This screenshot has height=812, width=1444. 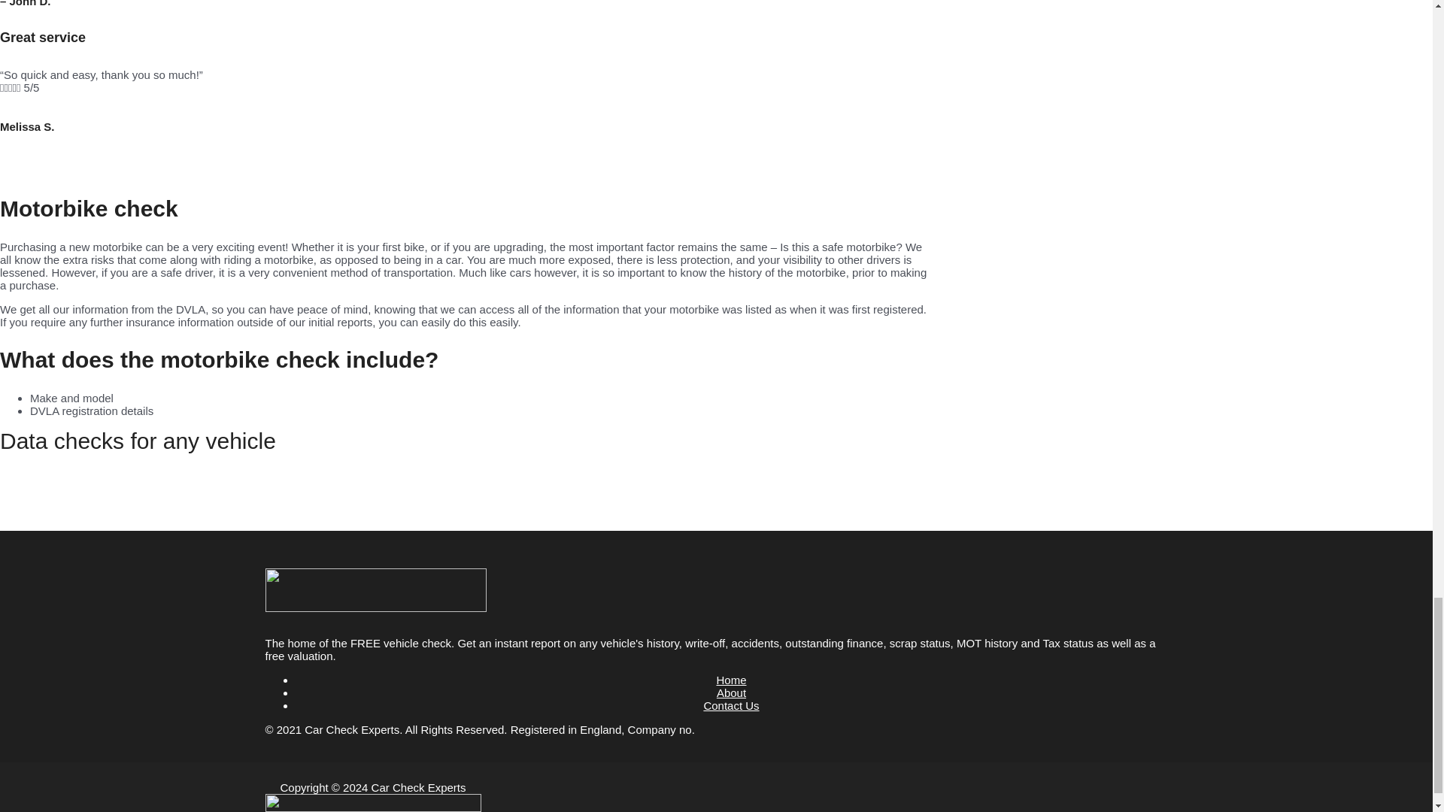 What do you see at coordinates (731, 705) in the screenshot?
I see `Contact Us` at bounding box center [731, 705].